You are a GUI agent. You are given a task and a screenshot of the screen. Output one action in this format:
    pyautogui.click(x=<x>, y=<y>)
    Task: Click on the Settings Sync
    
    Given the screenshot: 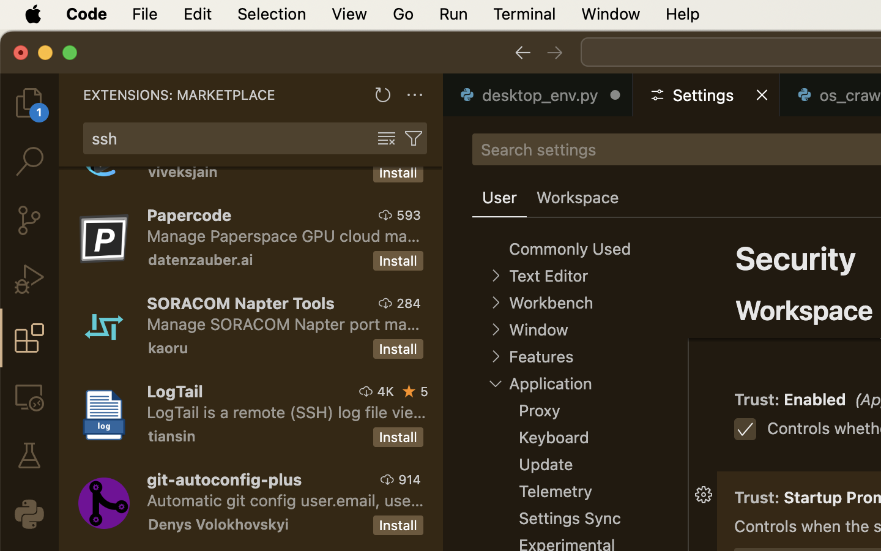 What is the action you would take?
    pyautogui.click(x=570, y=519)
    